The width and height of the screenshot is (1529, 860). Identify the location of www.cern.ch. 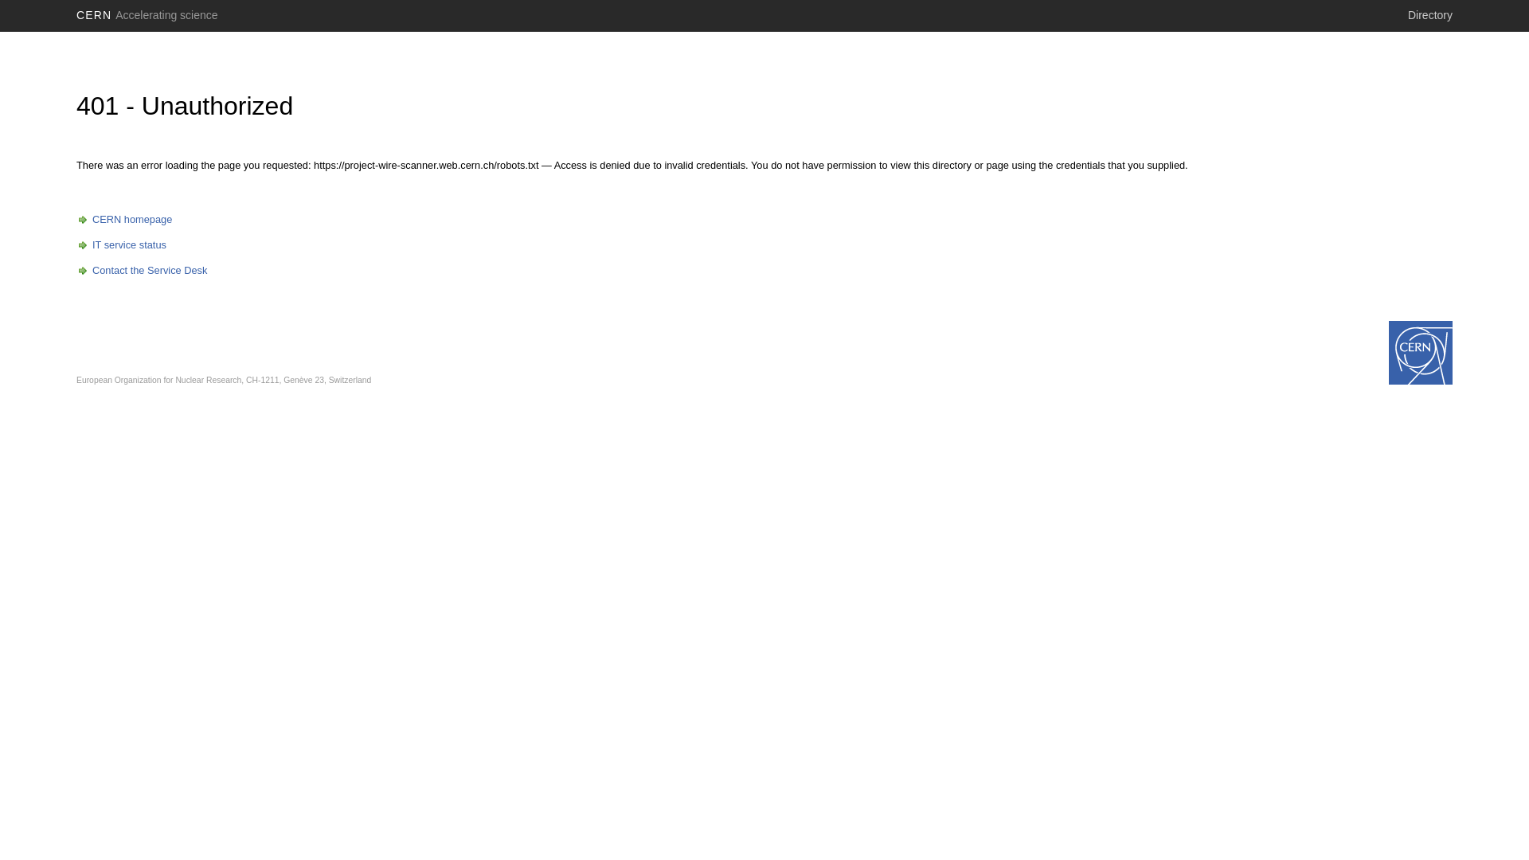
(1421, 353).